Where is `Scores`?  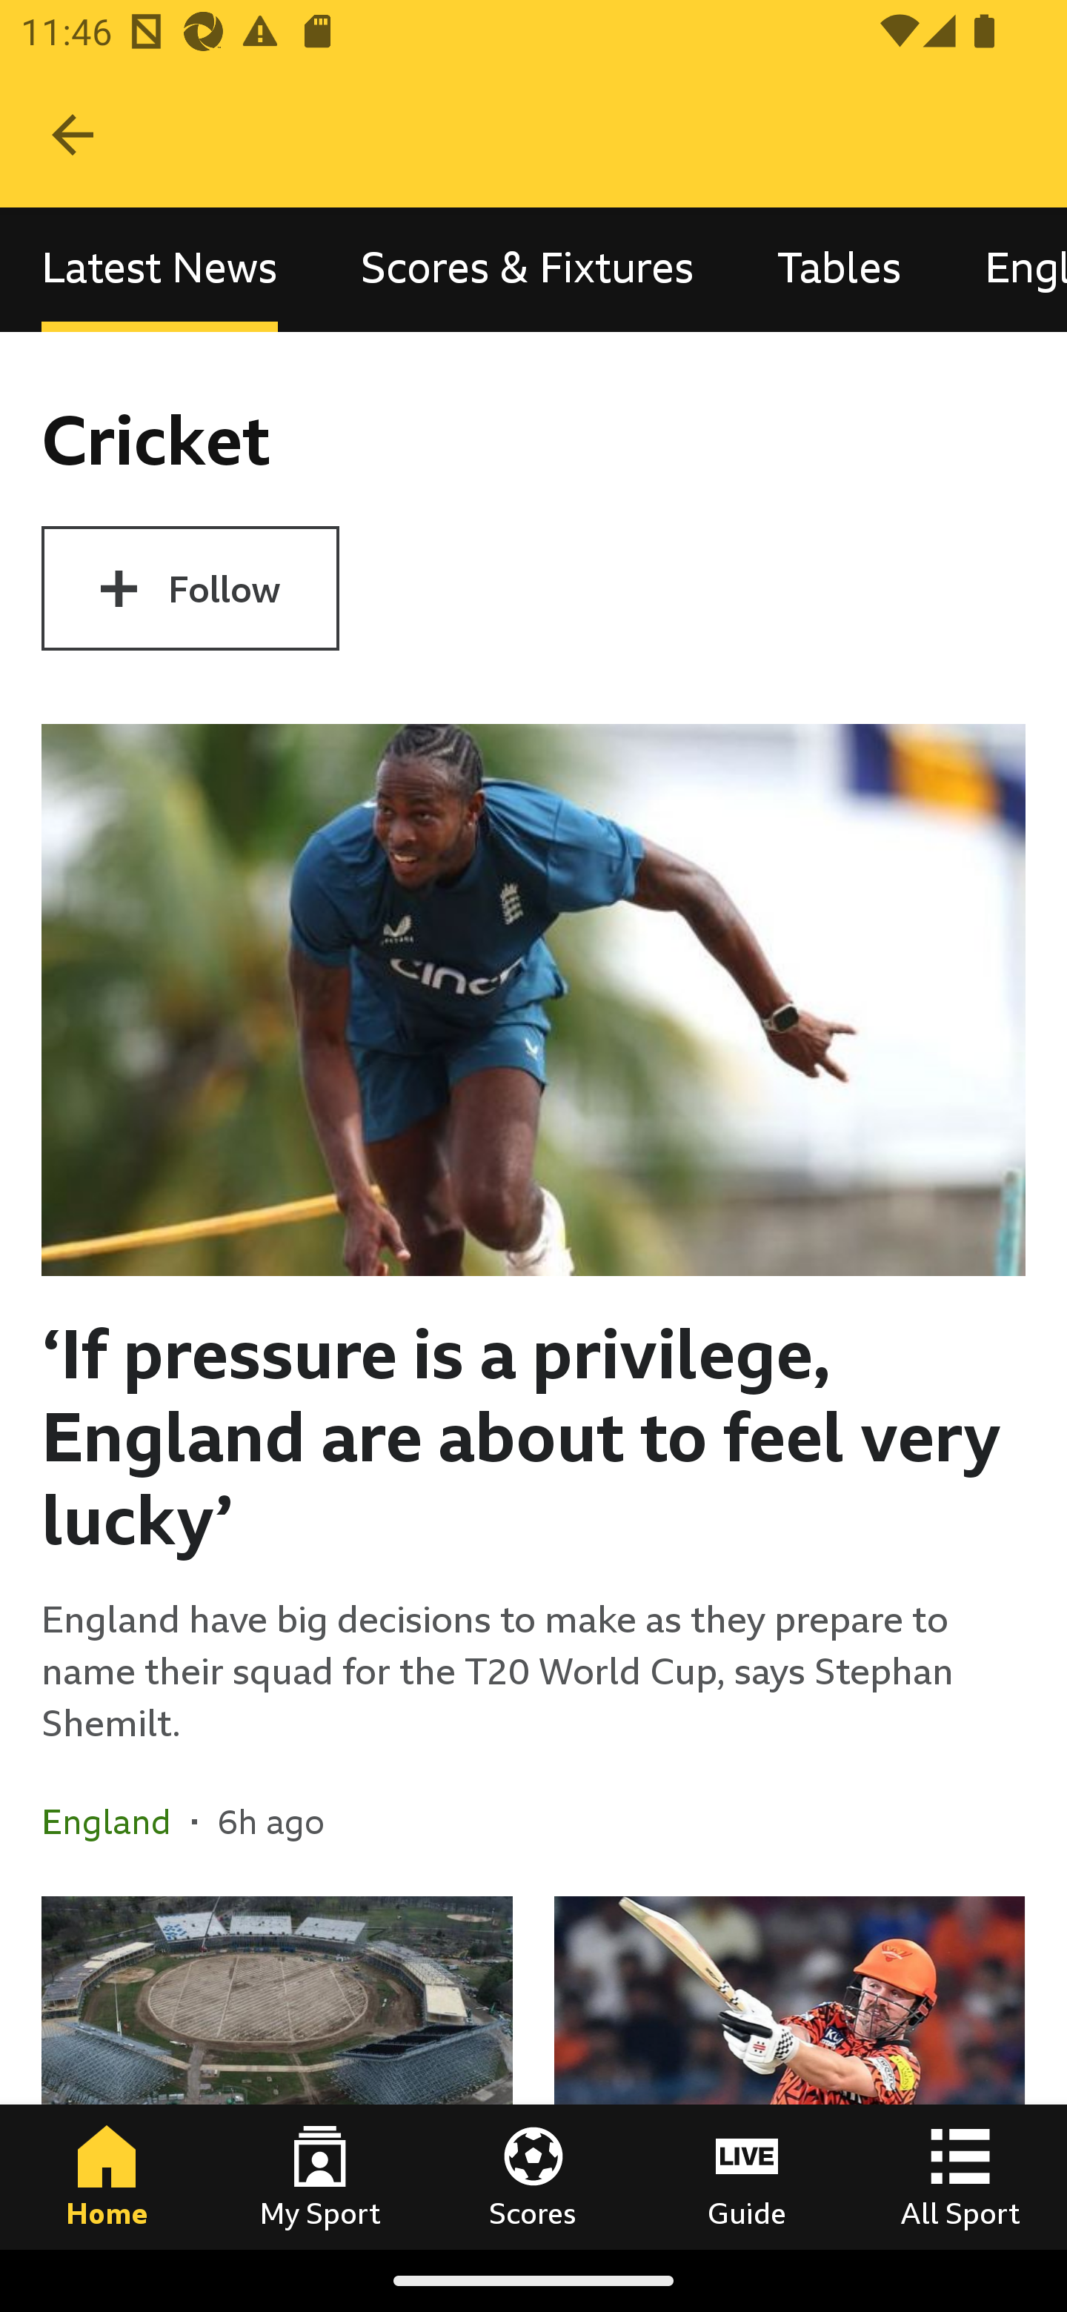 Scores is located at coordinates (533, 2176).